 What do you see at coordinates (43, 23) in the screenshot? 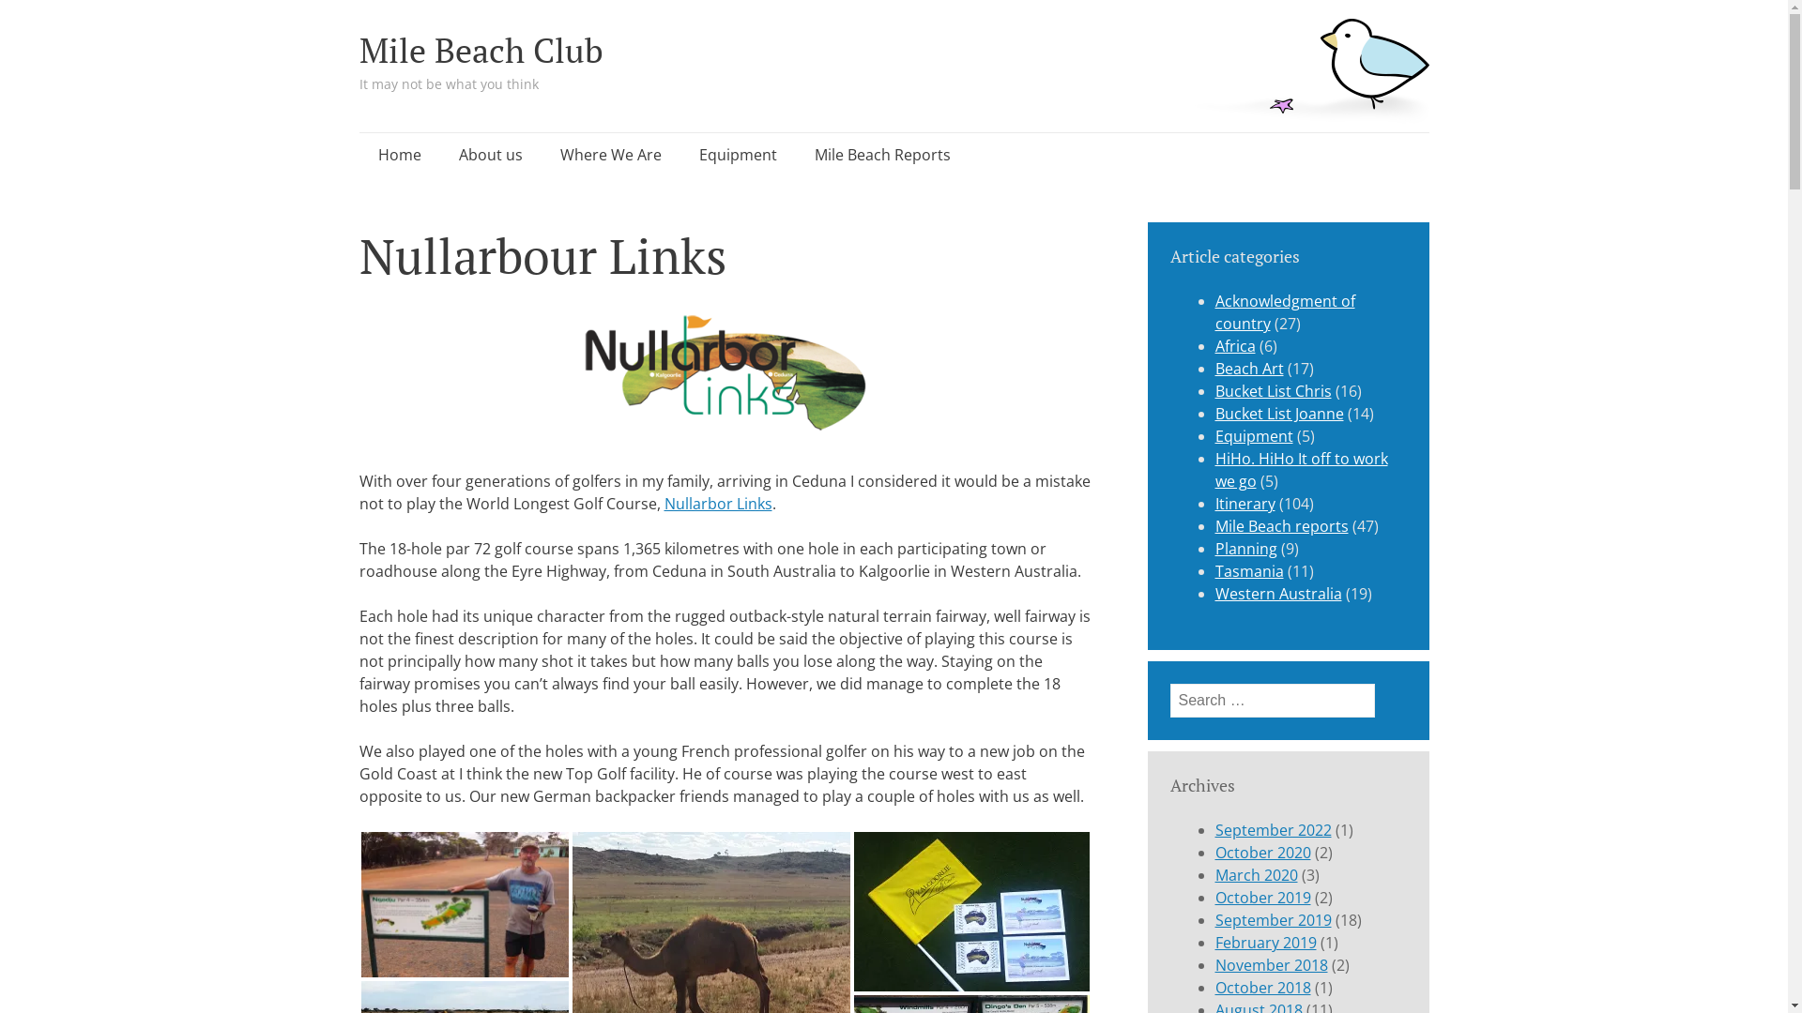
I see `Search` at bounding box center [43, 23].